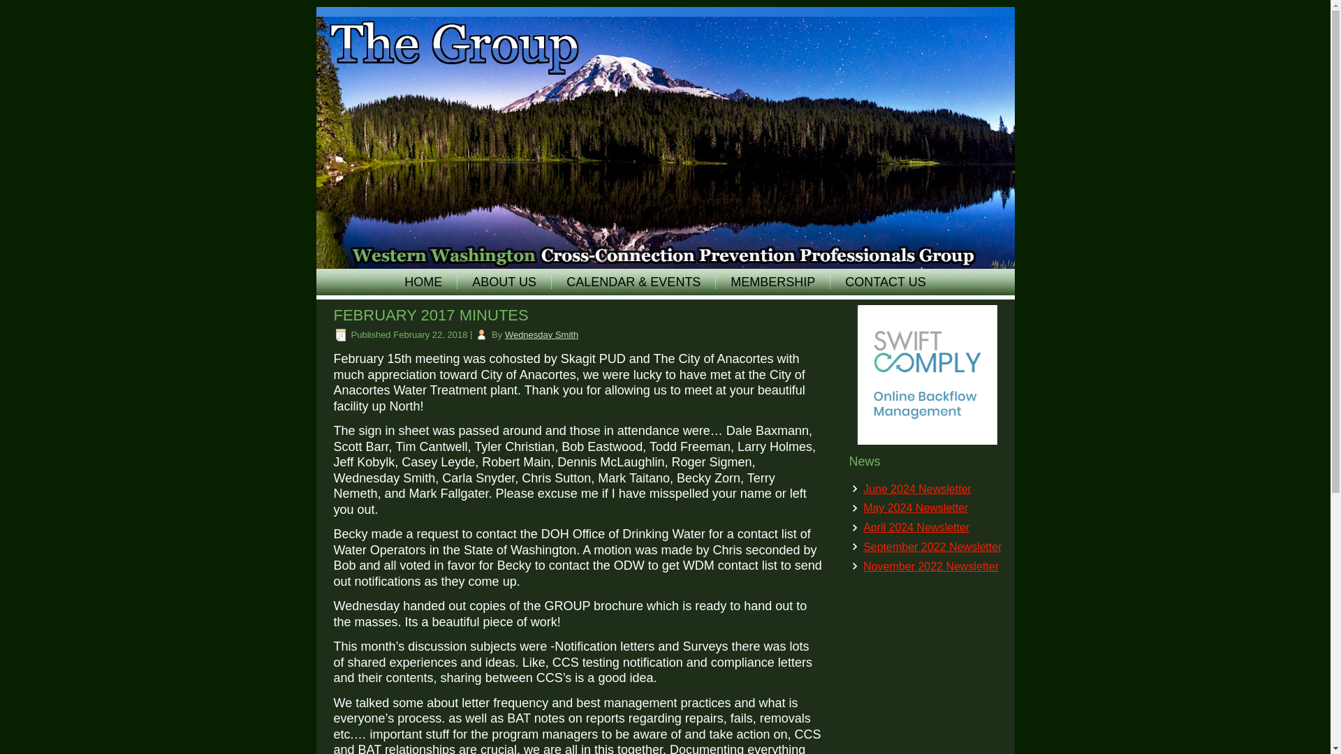 This screenshot has height=754, width=1341. I want to click on June 2024 Newsletter, so click(917, 489).